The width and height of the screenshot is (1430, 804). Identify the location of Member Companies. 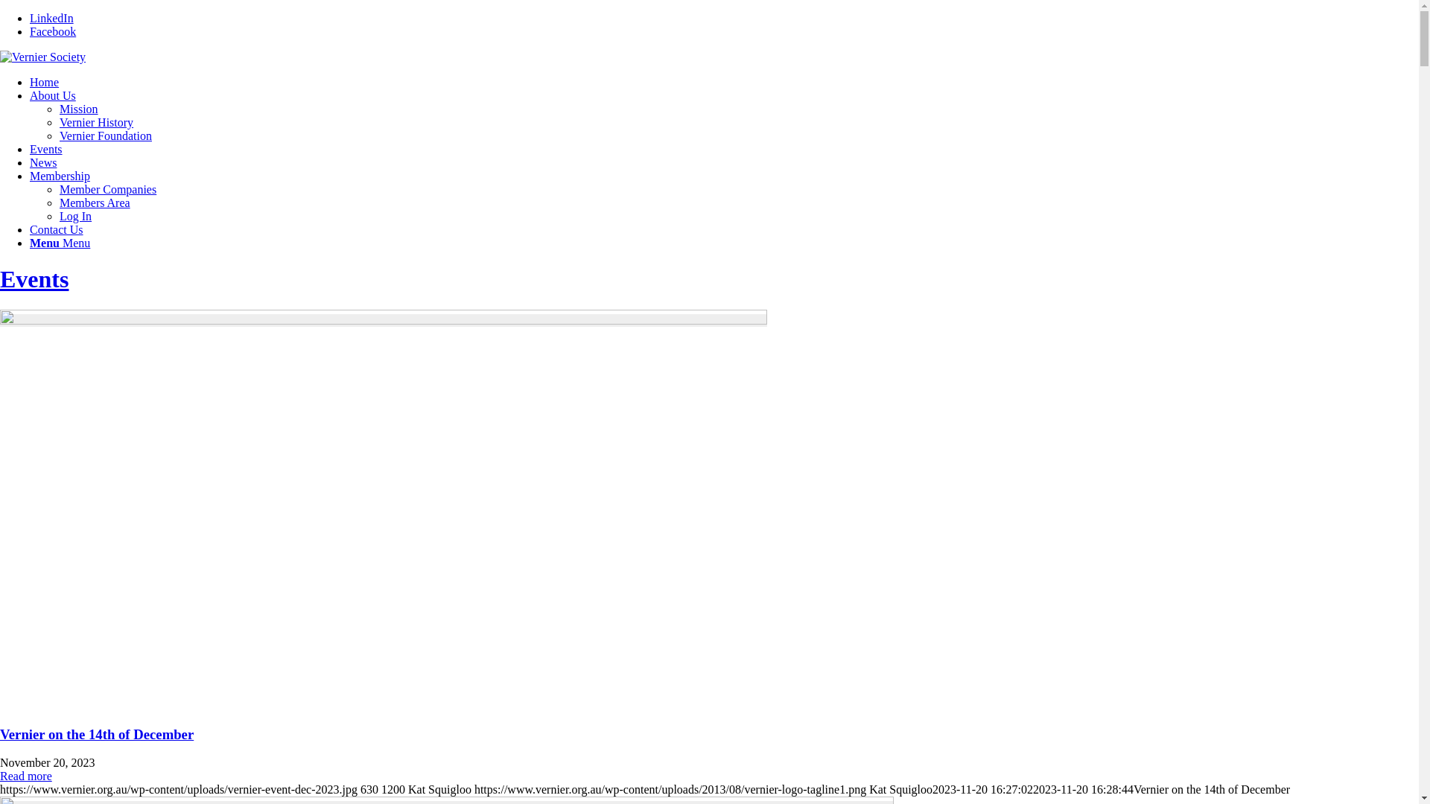
(108, 189).